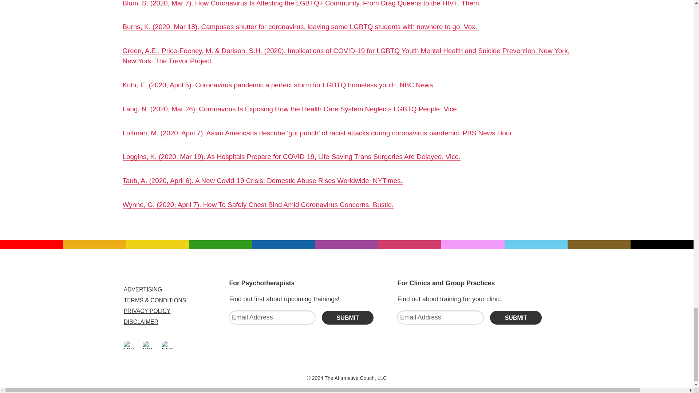  I want to click on facebook, so click(167, 345).